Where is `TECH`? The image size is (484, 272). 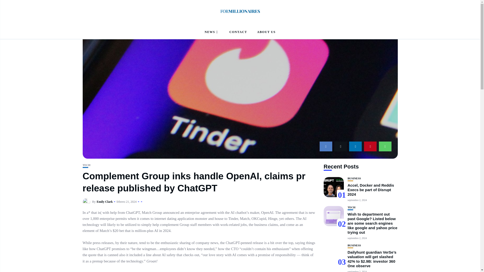 TECH is located at coordinates (87, 165).